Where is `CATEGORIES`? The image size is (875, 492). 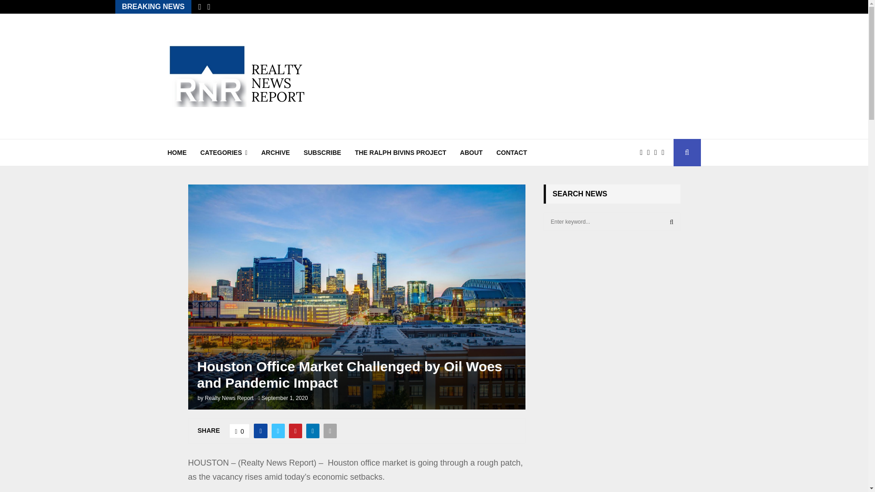 CATEGORIES is located at coordinates (224, 152).